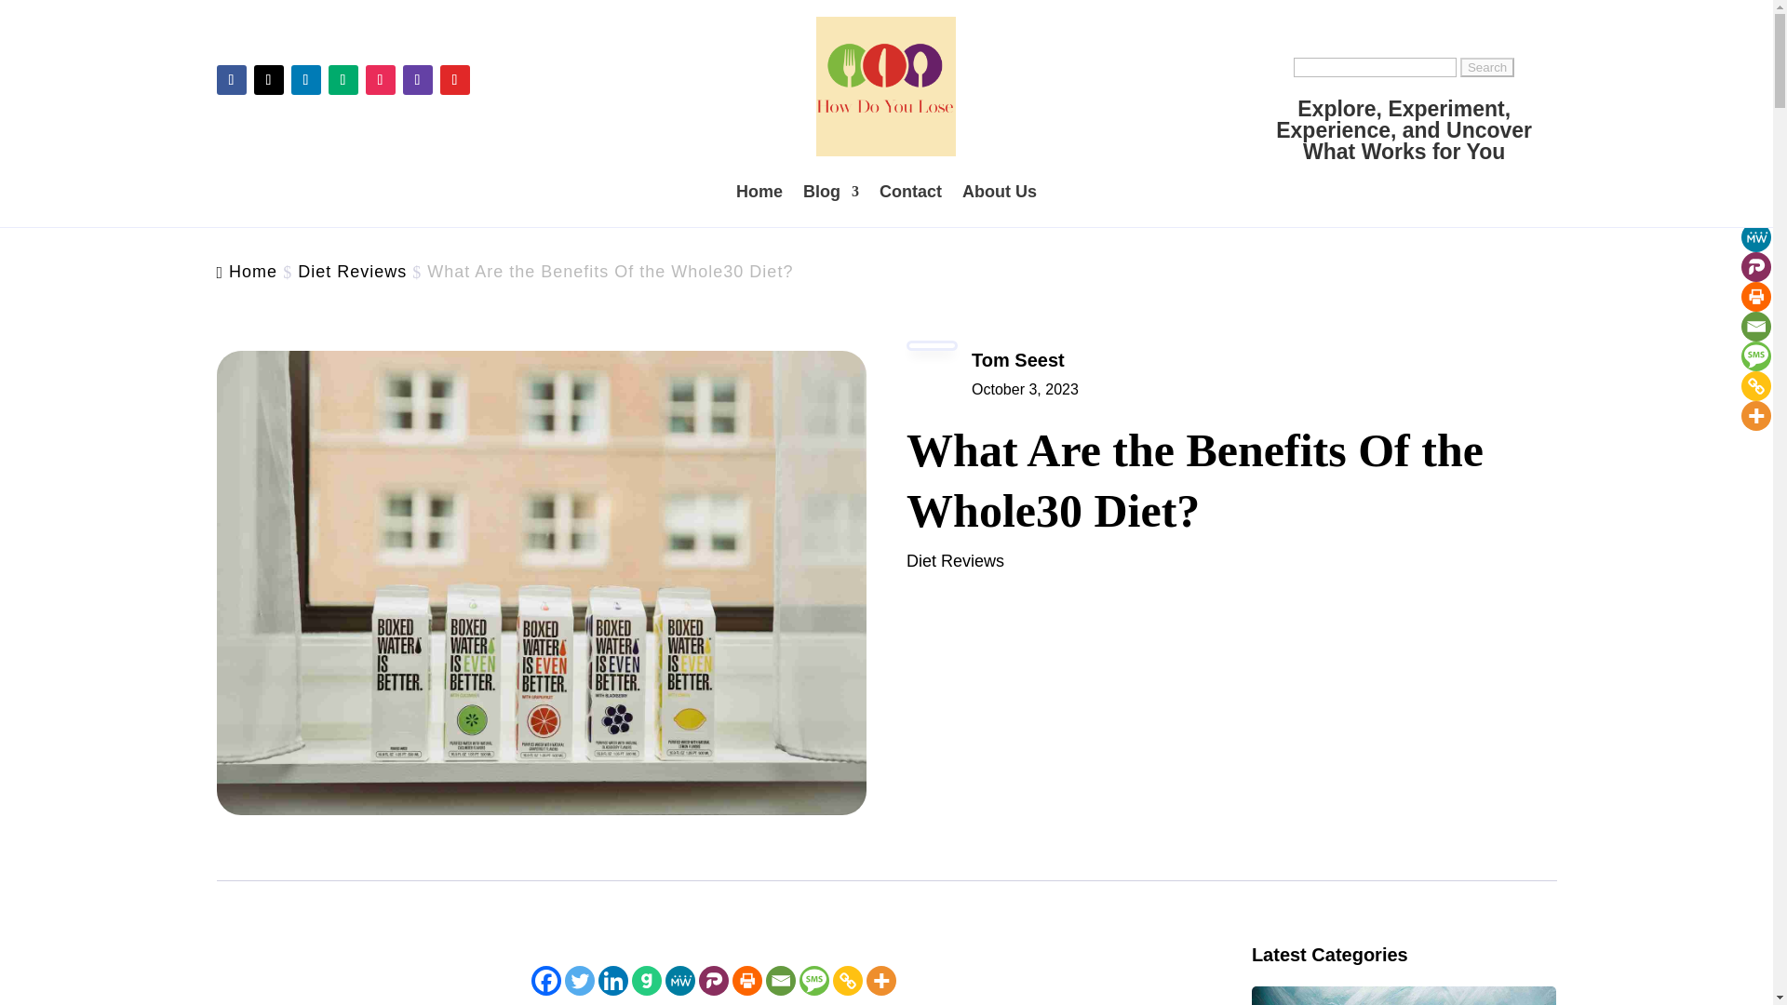  Describe the element at coordinates (352, 272) in the screenshot. I see `Diet Reviews` at that location.